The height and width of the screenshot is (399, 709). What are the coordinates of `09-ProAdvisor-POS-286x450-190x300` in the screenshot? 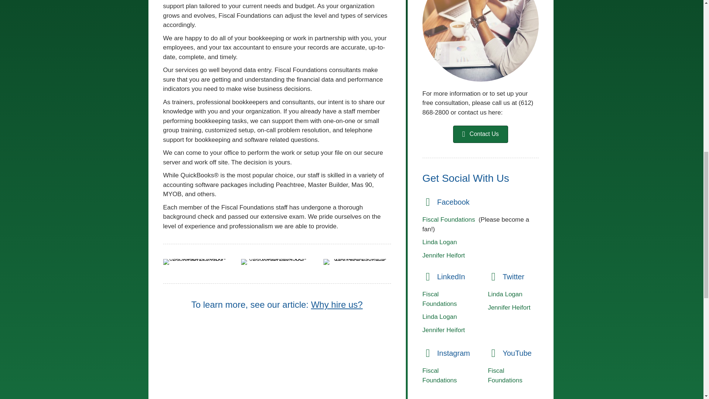 It's located at (275, 262).